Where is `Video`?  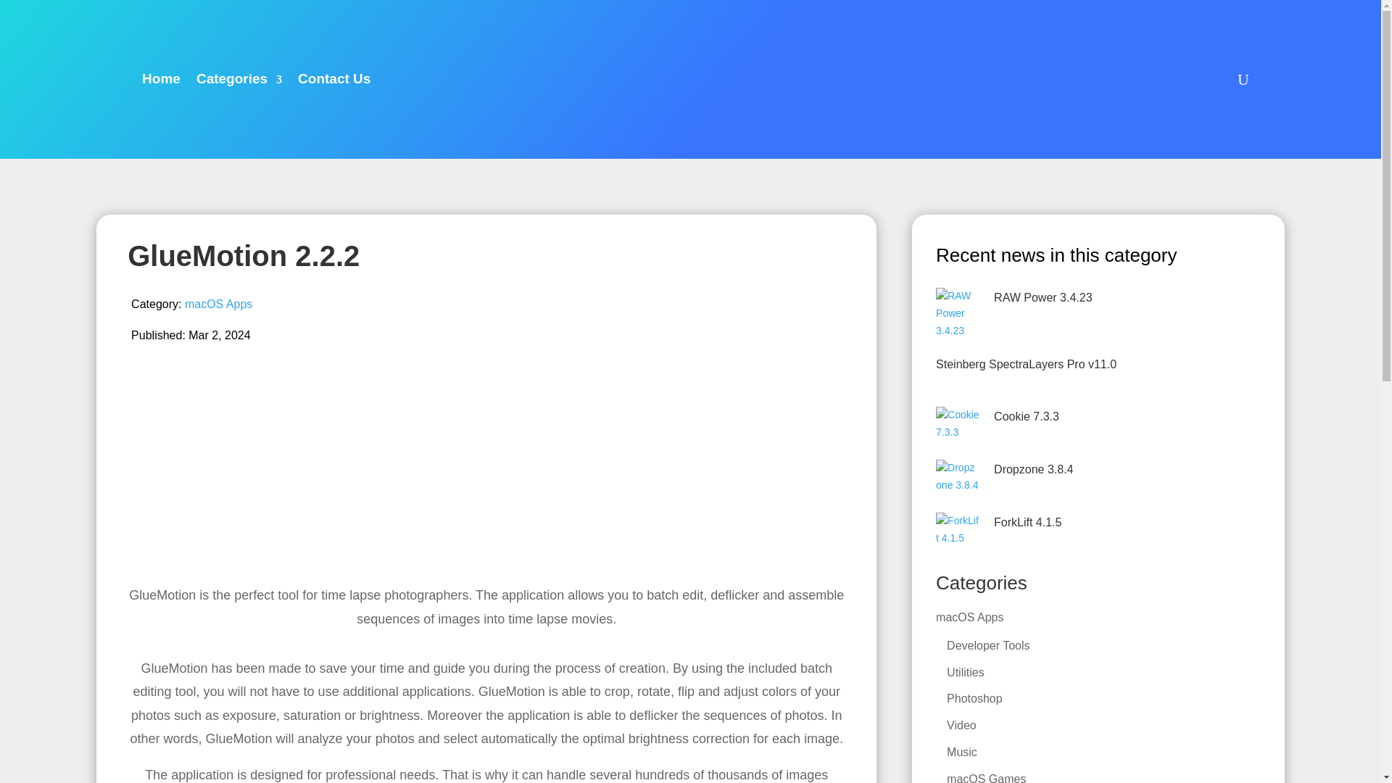
Video is located at coordinates (961, 725).